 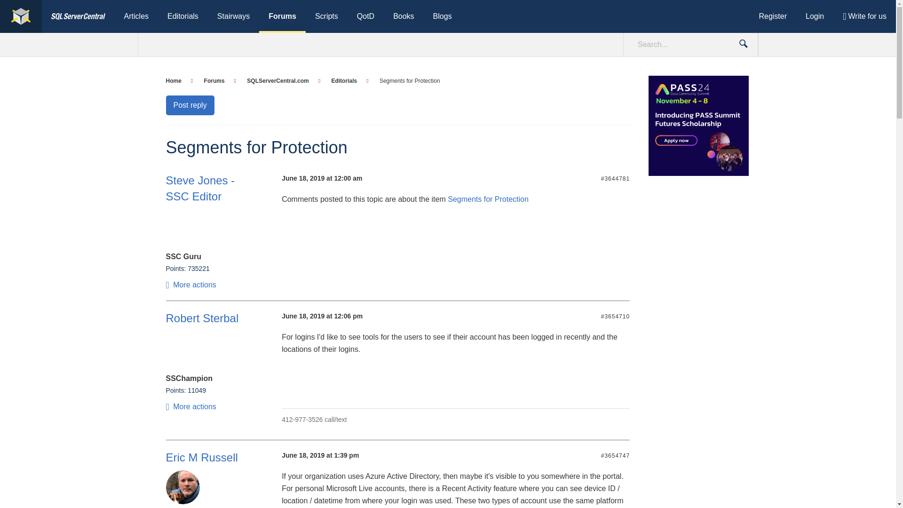 I want to click on Blogs, so click(x=442, y=16).